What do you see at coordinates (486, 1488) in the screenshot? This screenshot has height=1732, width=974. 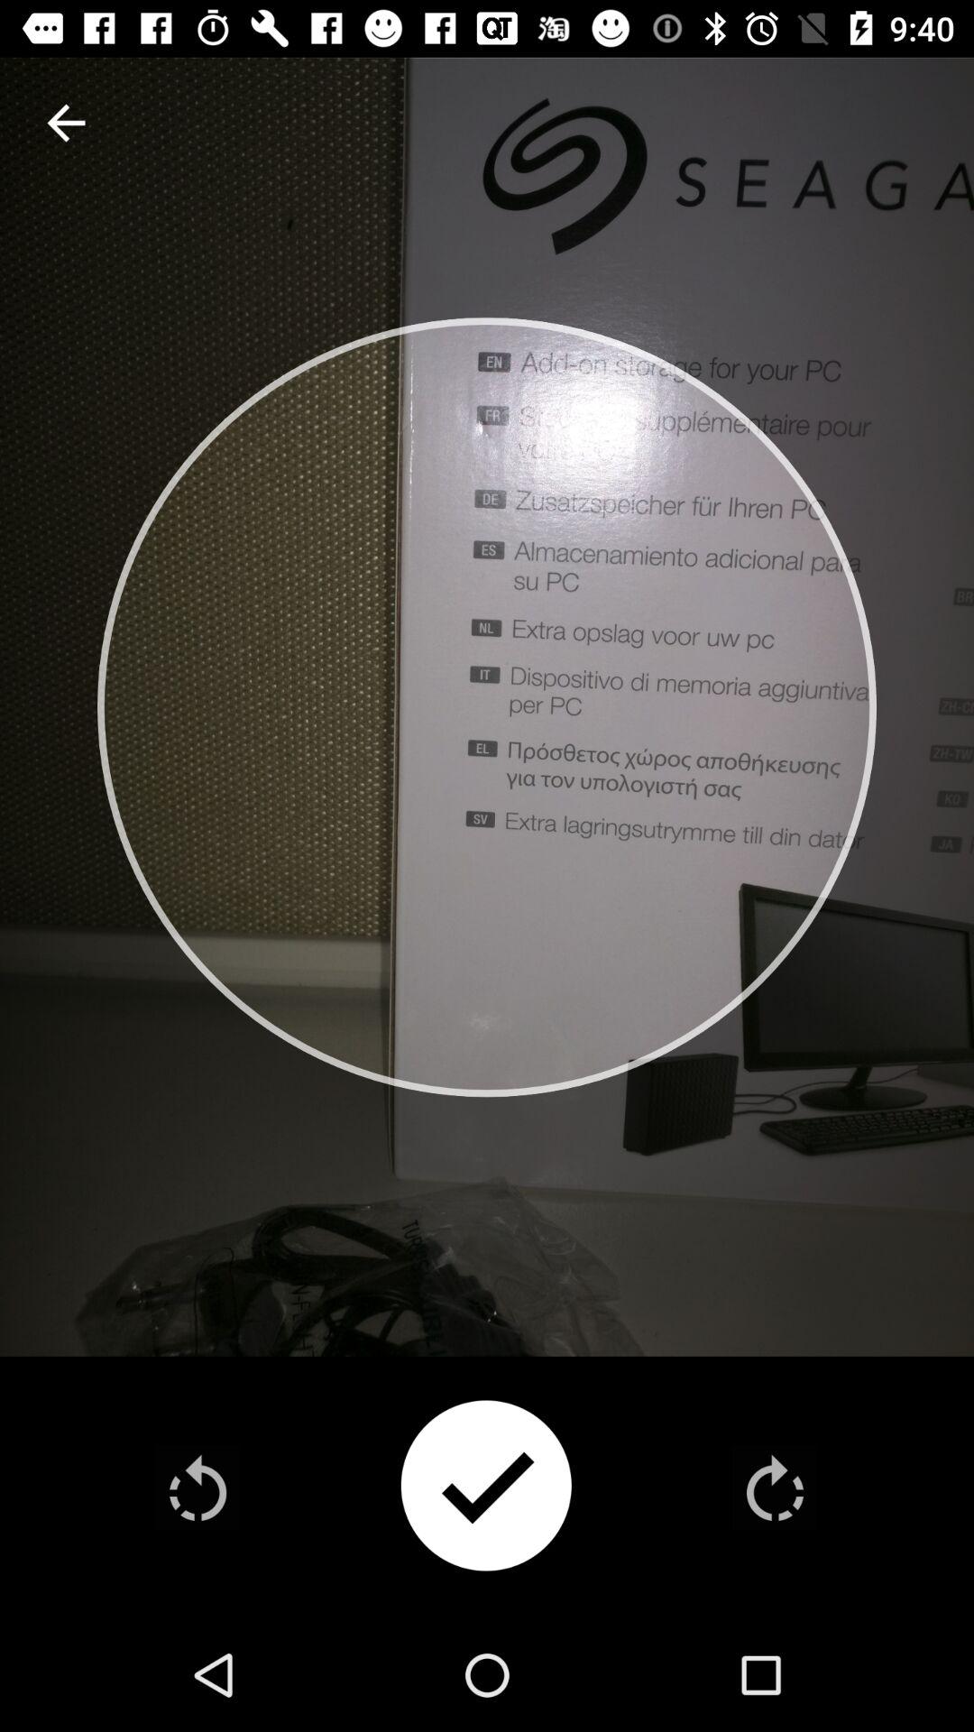 I see `button for ok` at bounding box center [486, 1488].